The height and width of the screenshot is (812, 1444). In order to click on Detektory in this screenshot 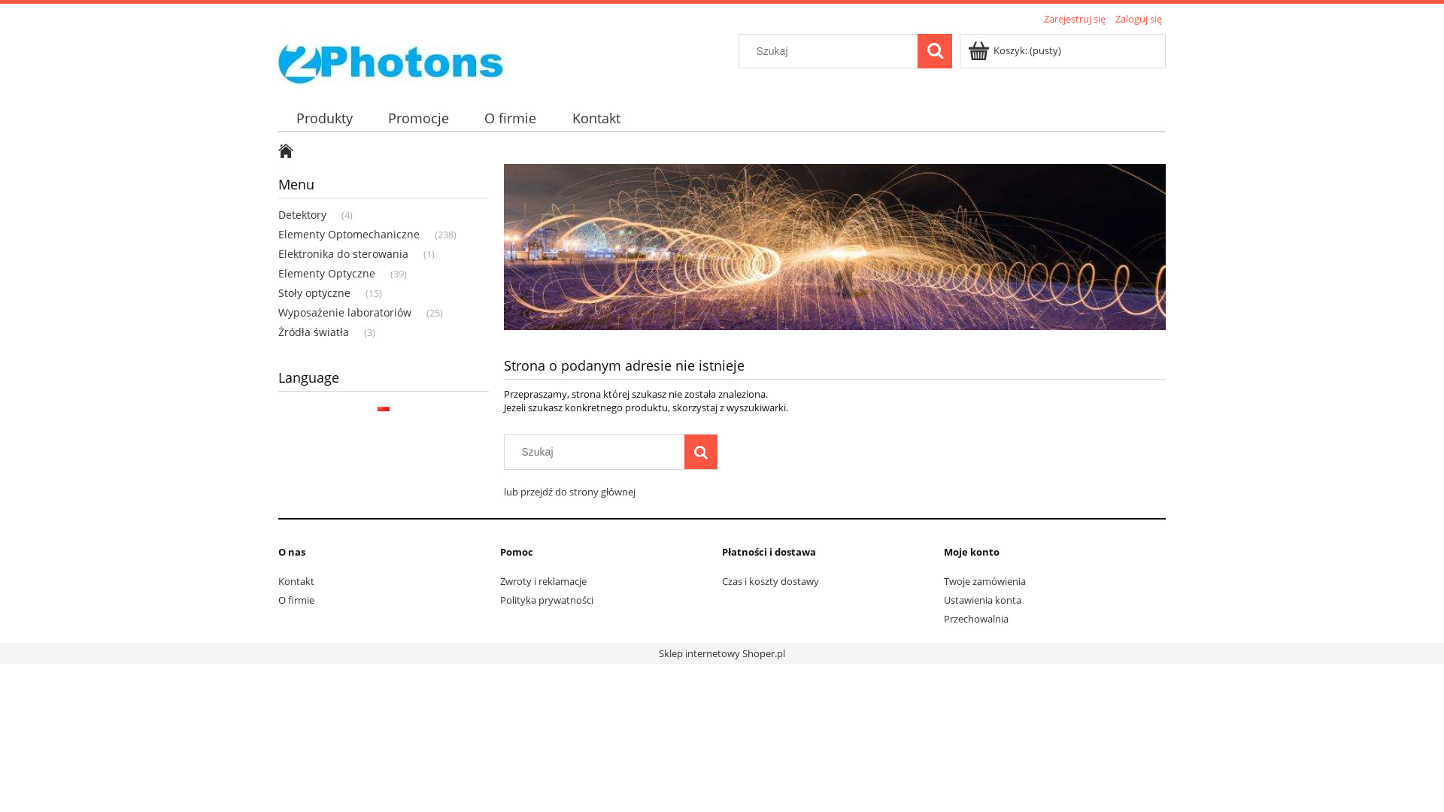, I will do `click(310, 215)`.